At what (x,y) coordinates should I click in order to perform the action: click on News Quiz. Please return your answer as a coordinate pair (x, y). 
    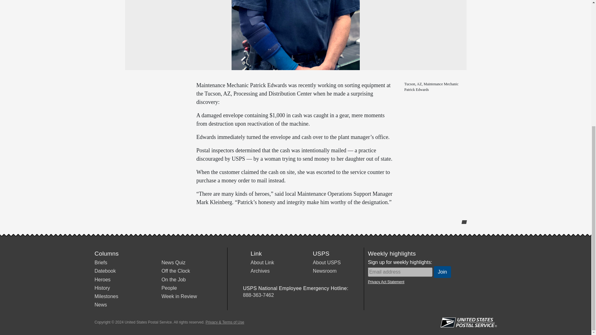
    Looking at the image, I should click on (173, 262).